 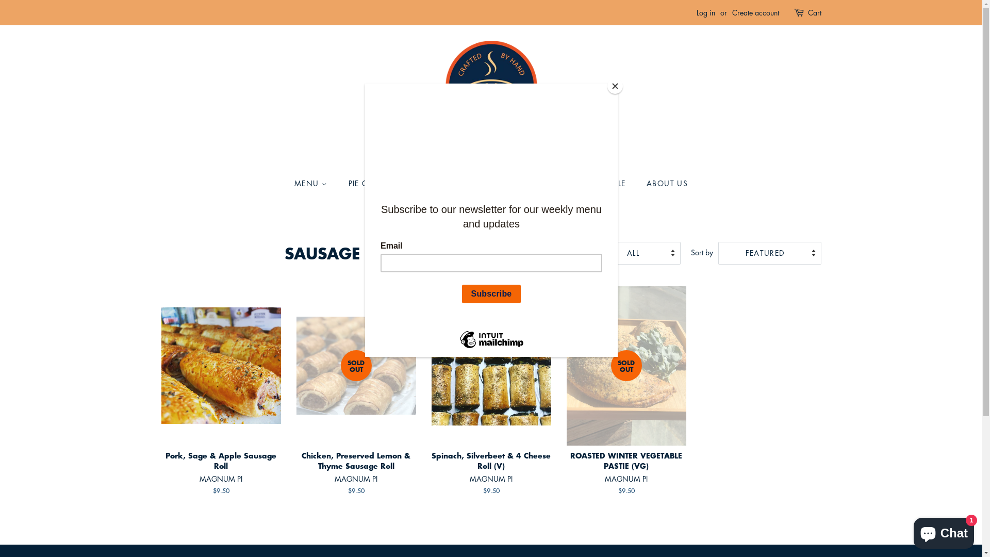 I want to click on Log in, so click(x=705, y=12).